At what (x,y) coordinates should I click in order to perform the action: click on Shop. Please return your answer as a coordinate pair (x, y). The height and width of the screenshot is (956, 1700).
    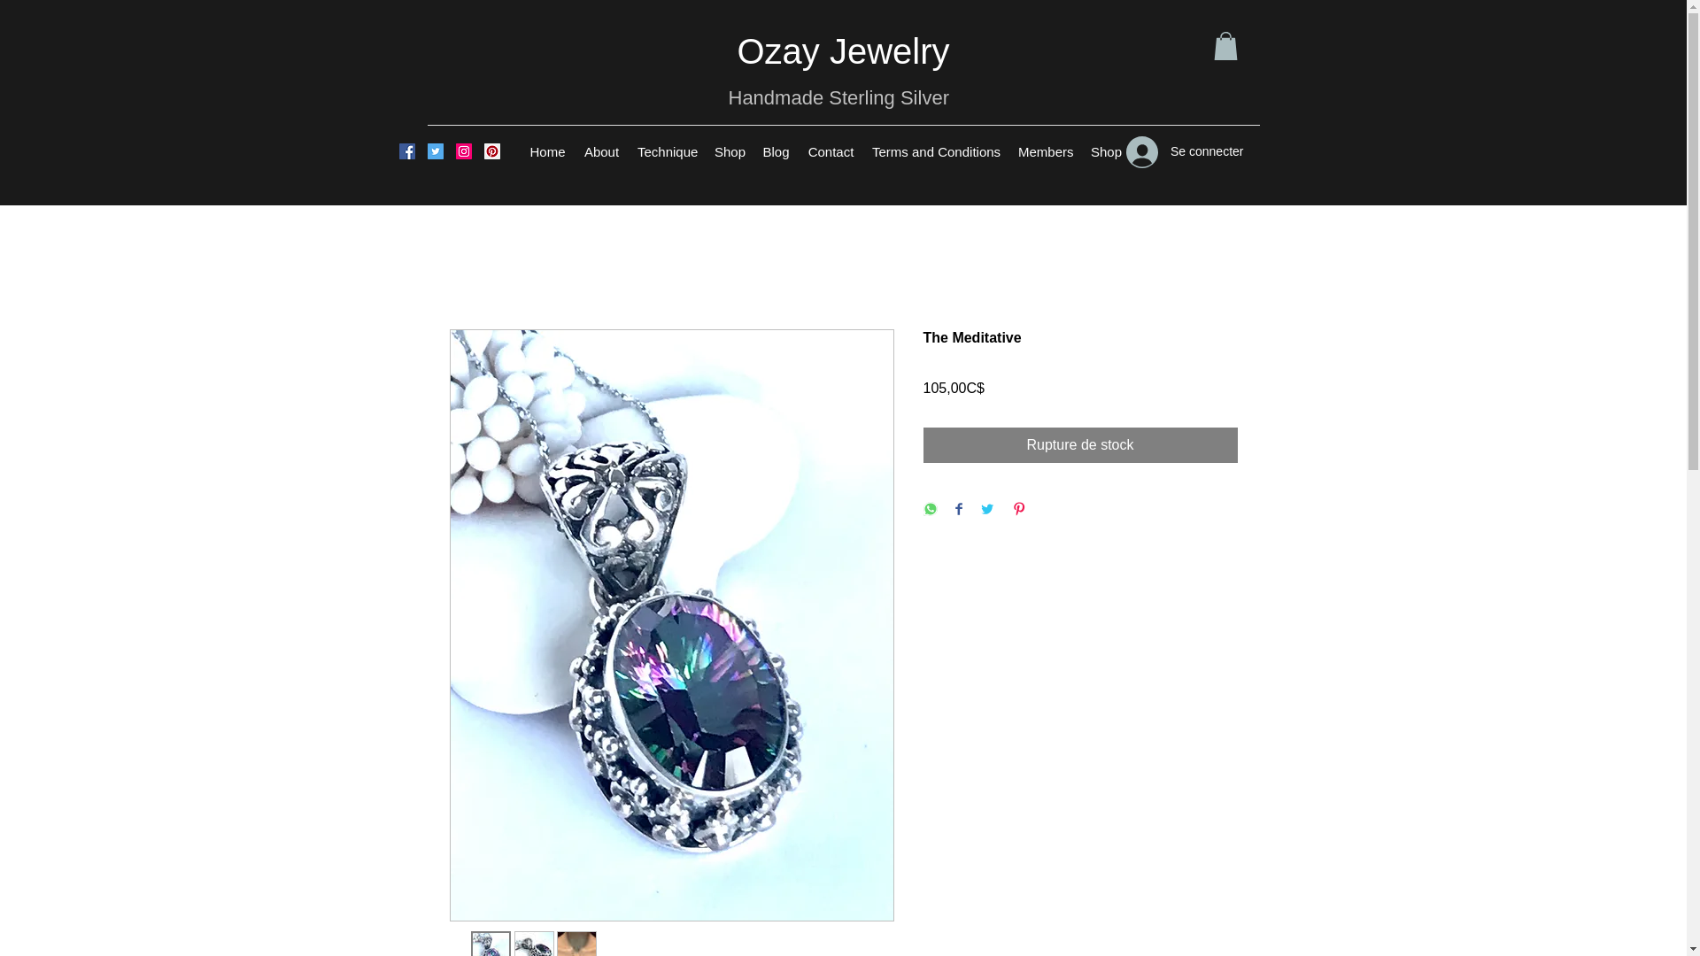
    Looking at the image, I should click on (1105, 151).